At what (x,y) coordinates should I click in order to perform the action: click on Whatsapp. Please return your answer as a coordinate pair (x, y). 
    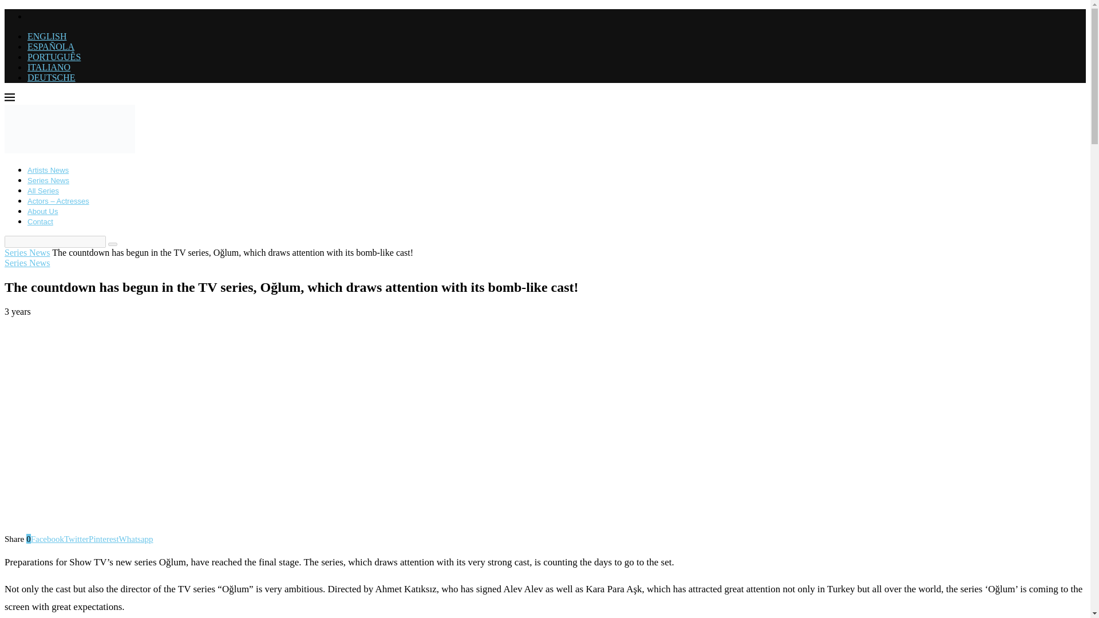
    Looking at the image, I should click on (136, 539).